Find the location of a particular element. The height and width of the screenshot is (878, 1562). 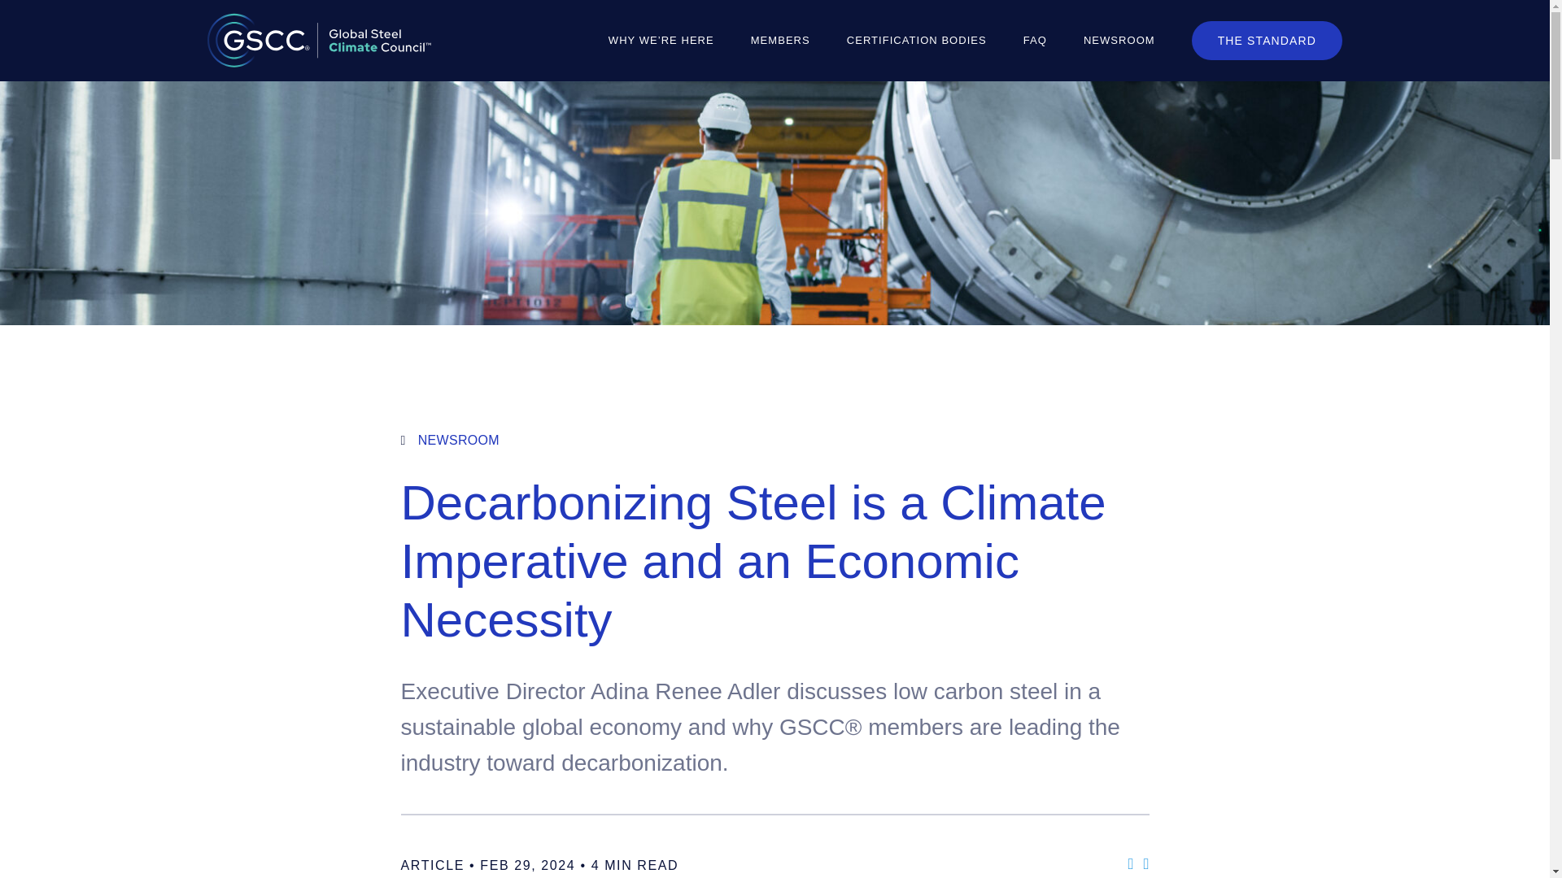

NEWSROOM is located at coordinates (1119, 41).